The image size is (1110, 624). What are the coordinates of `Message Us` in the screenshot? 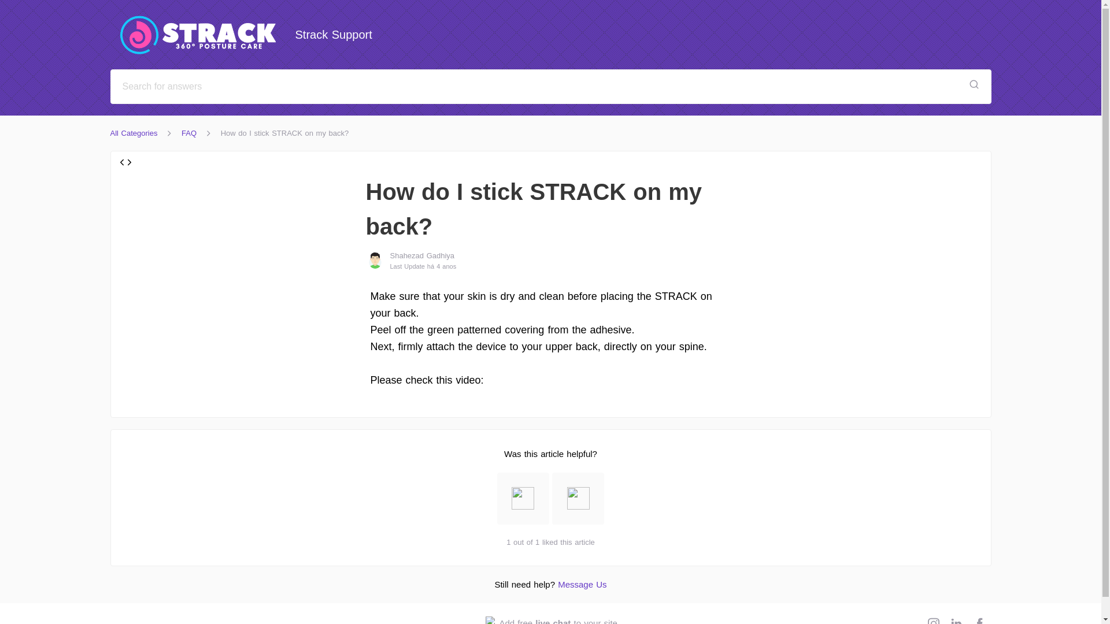 It's located at (134, 133).